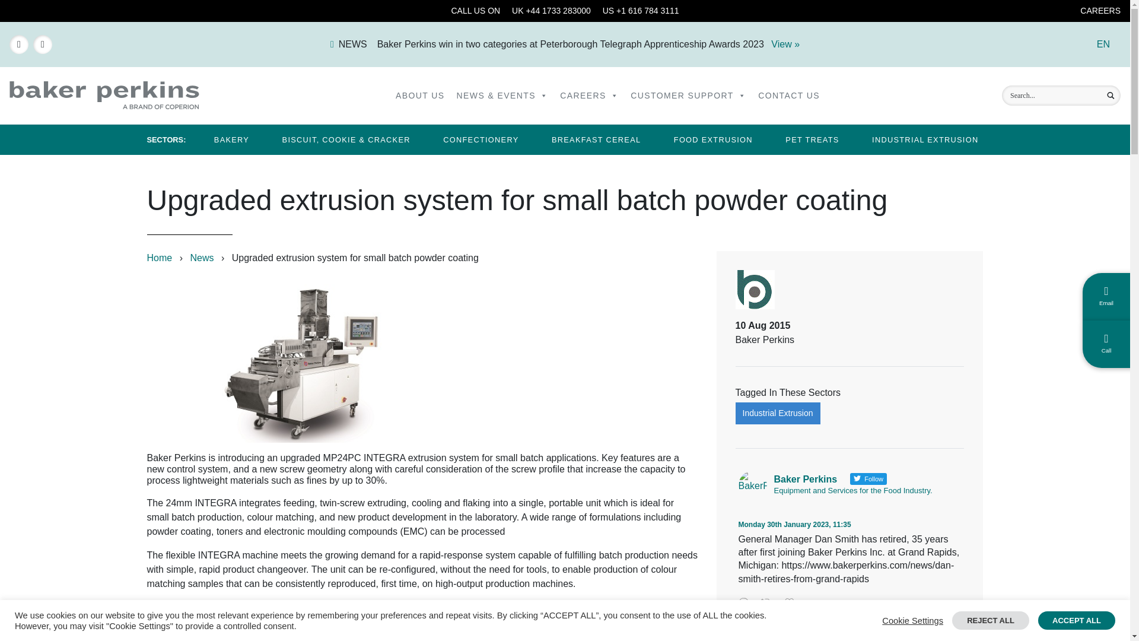 The height and width of the screenshot is (641, 1139). Describe the element at coordinates (1103, 44) in the screenshot. I see `EN` at that location.